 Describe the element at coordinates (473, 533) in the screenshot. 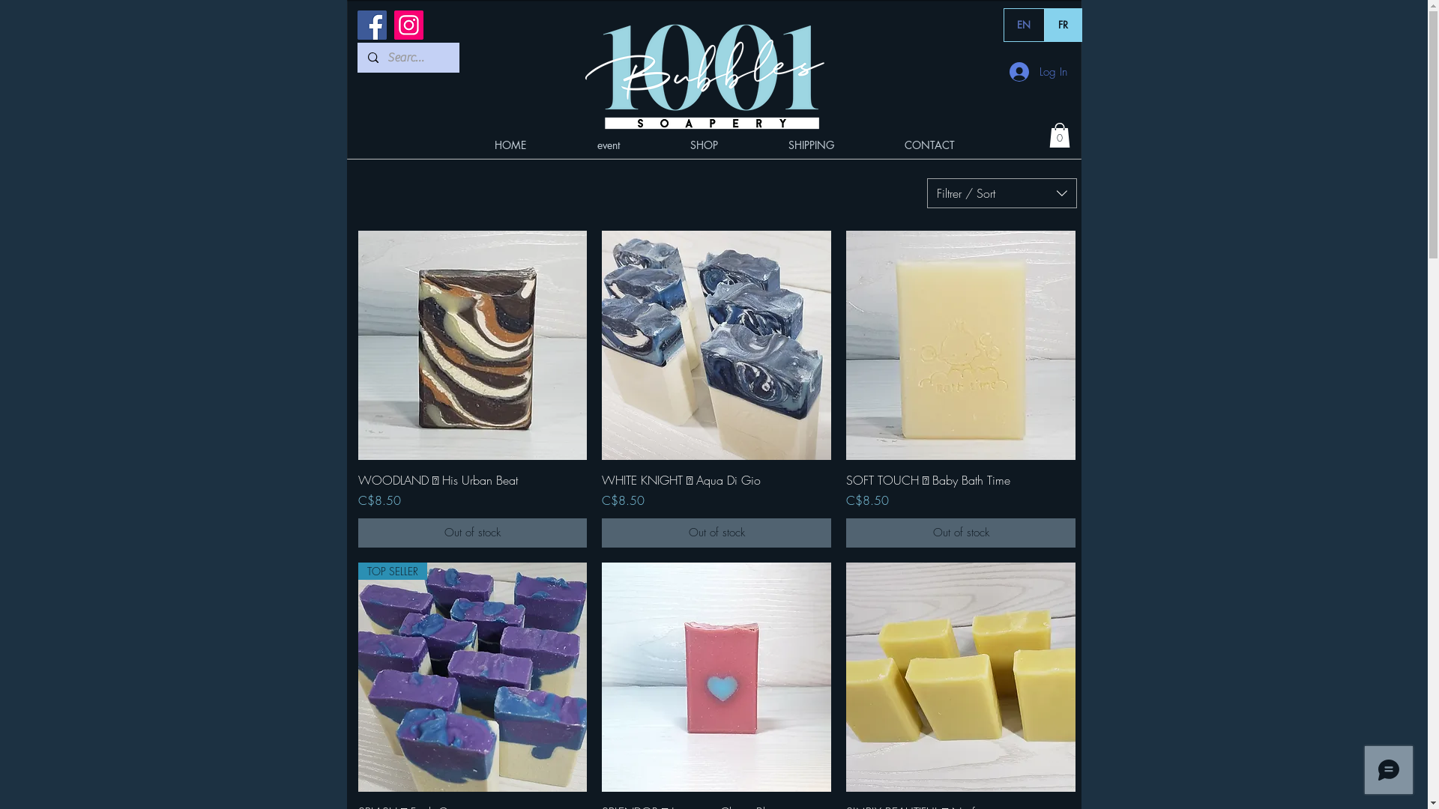

I see `Out of stock` at that location.